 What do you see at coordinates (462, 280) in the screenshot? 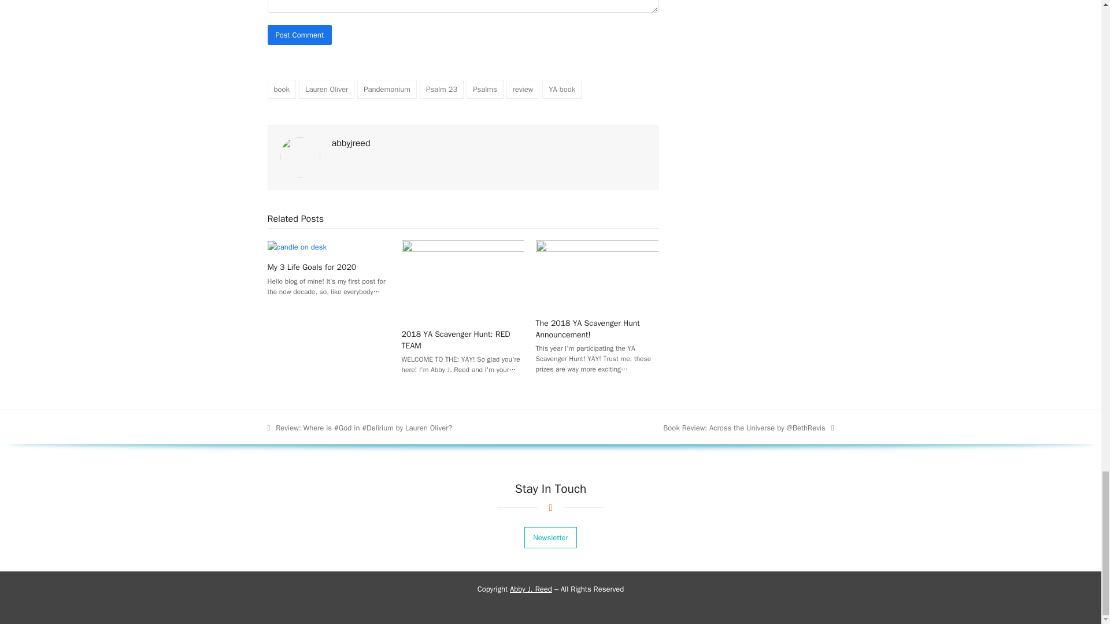
I see `2018 YA Scavenger Hunt: RED TEAM` at bounding box center [462, 280].